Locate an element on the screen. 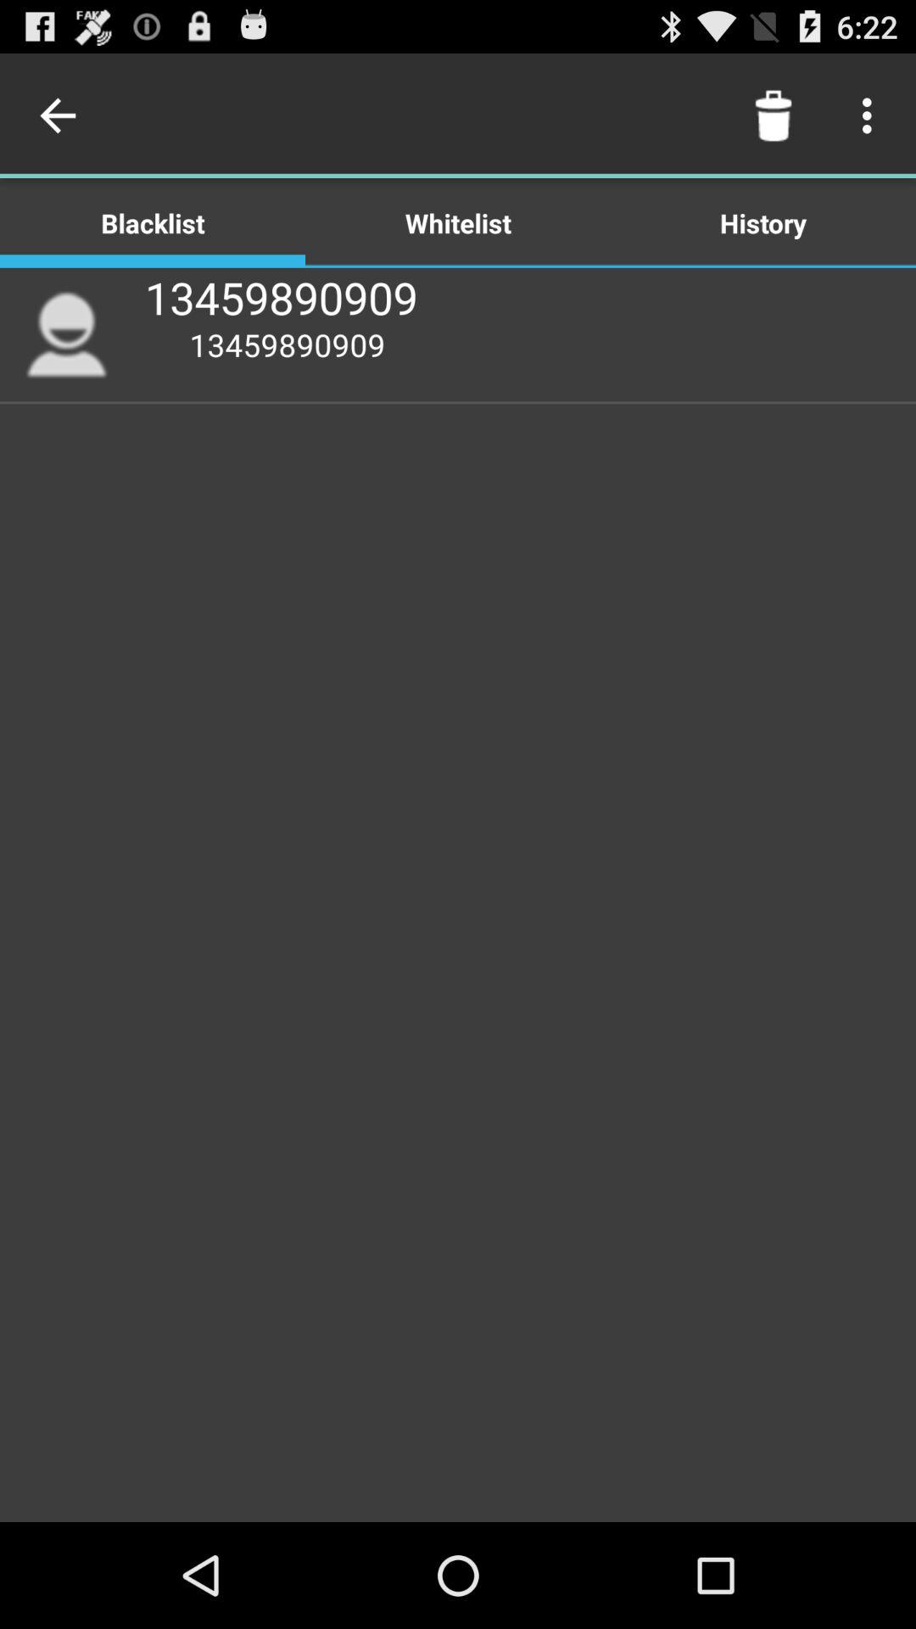 This screenshot has height=1629, width=916. tap the icon above 13459890909 app is located at coordinates (458, 222).